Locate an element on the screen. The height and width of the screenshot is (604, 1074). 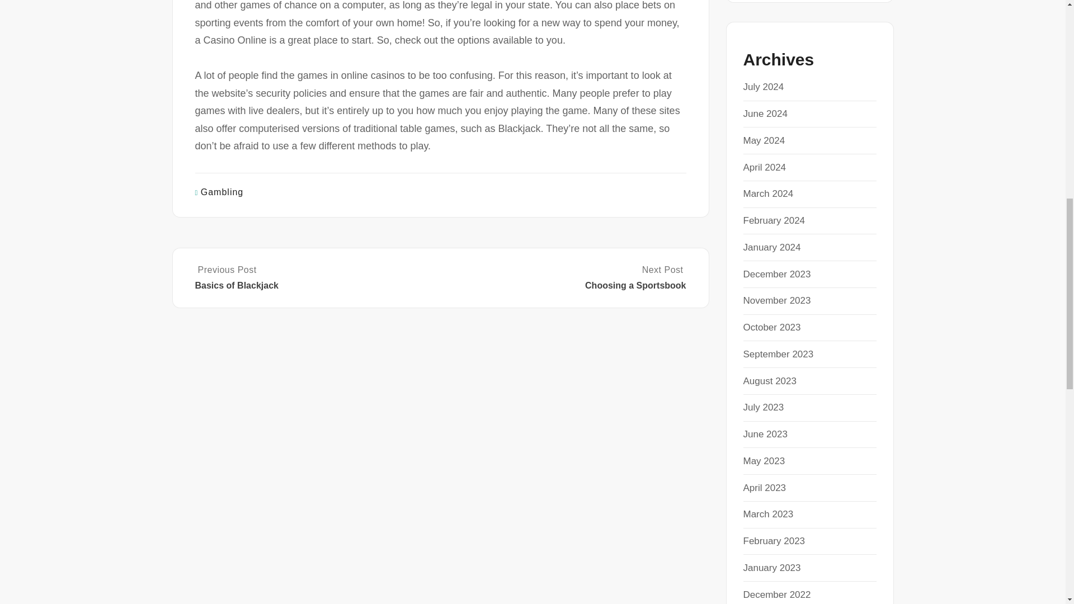
June 2023 is located at coordinates (765, 434).